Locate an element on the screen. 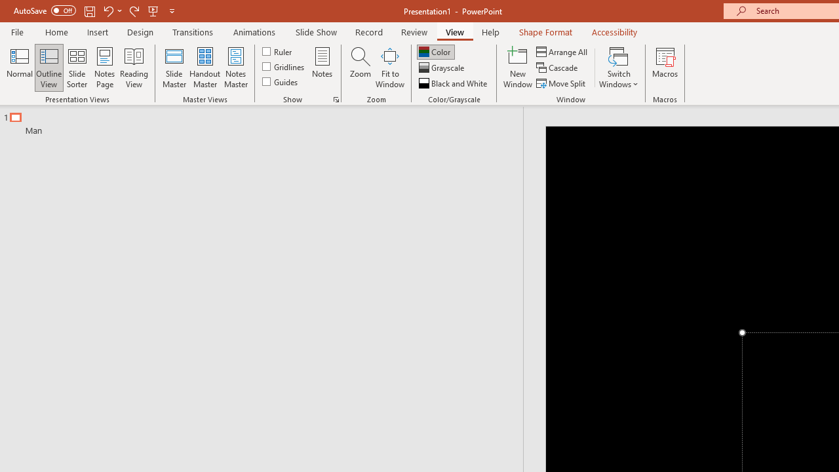  Slide Master is located at coordinates (174, 67).